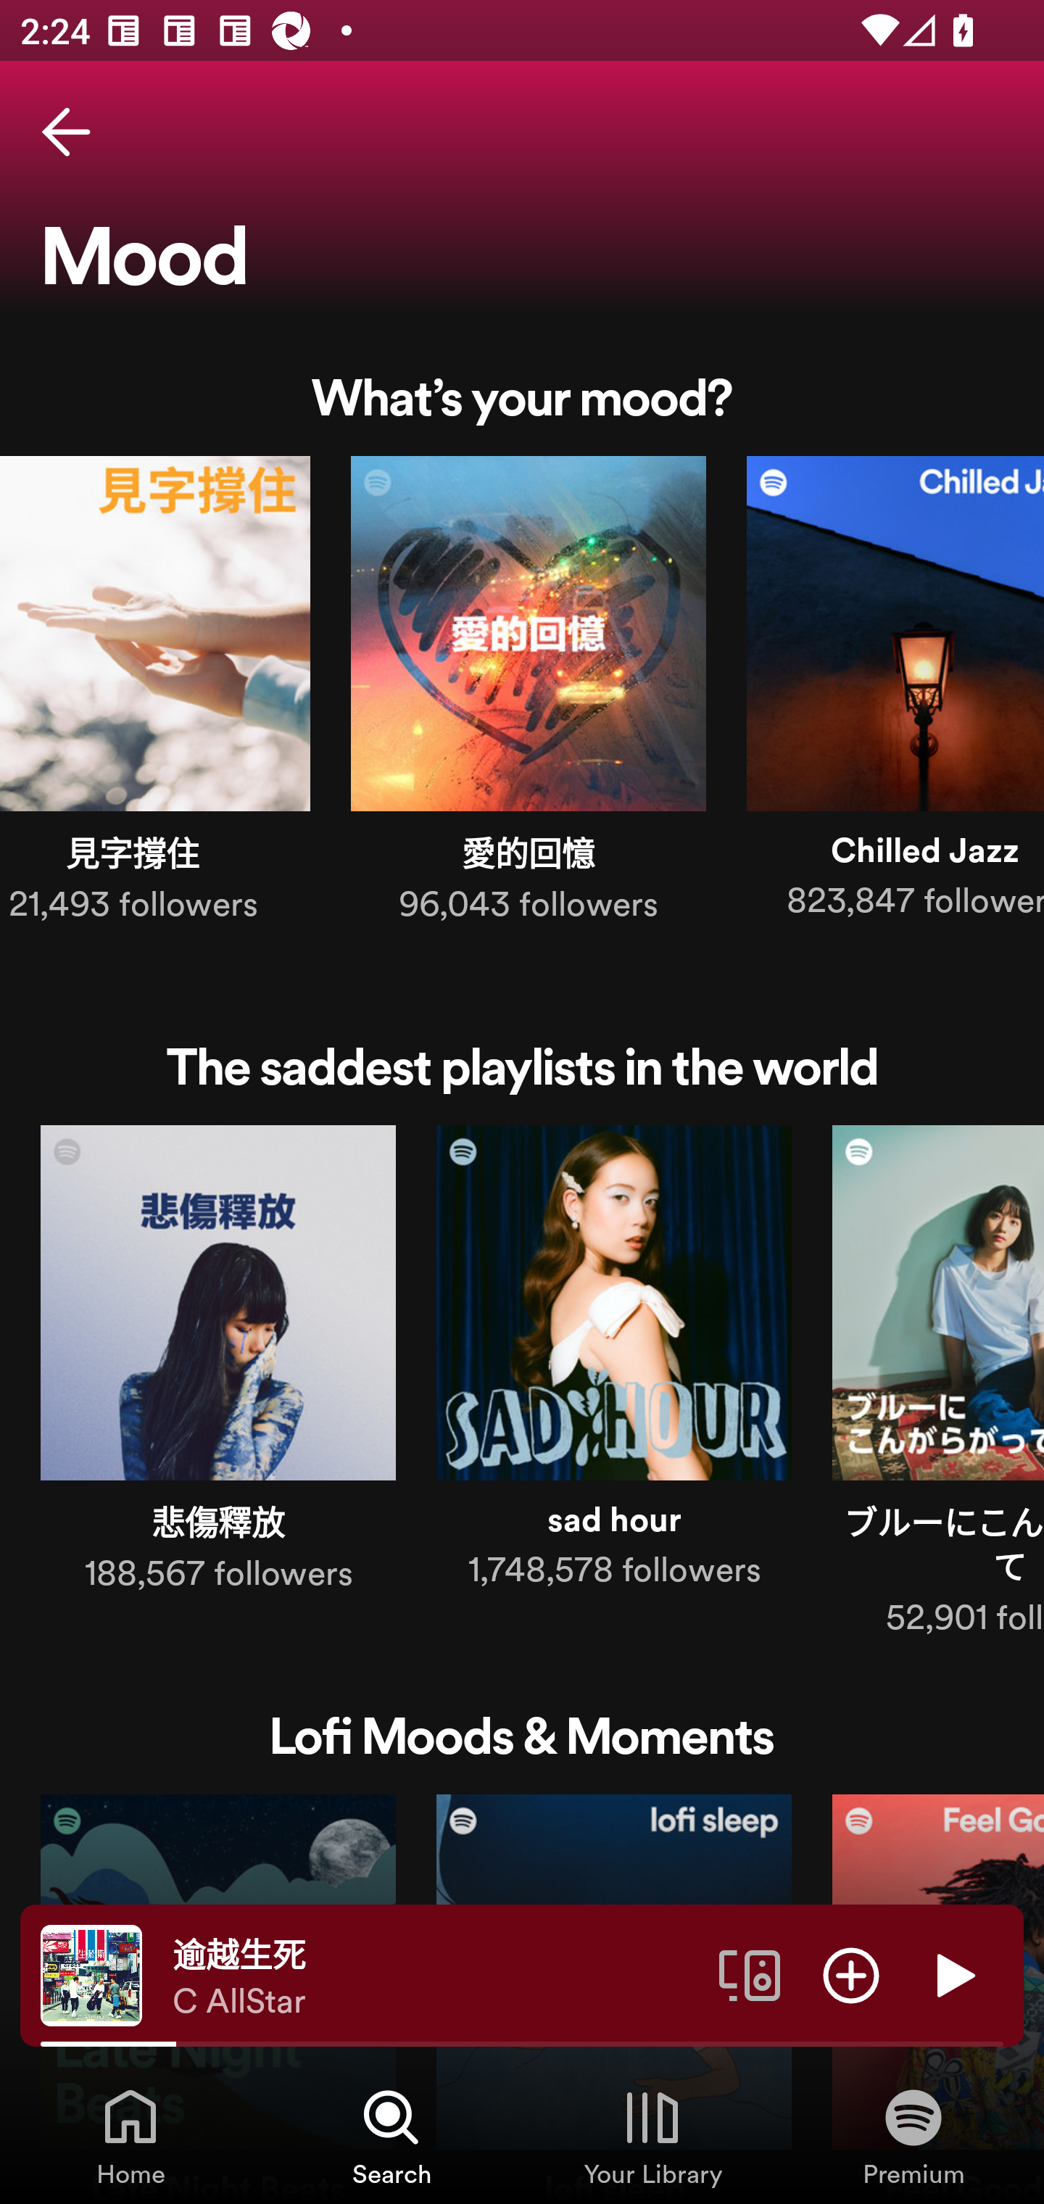 This screenshot has width=1044, height=2204. What do you see at coordinates (652, 2136) in the screenshot?
I see `Your Library, Tab 3 of 4 Your Library Your Library` at bounding box center [652, 2136].